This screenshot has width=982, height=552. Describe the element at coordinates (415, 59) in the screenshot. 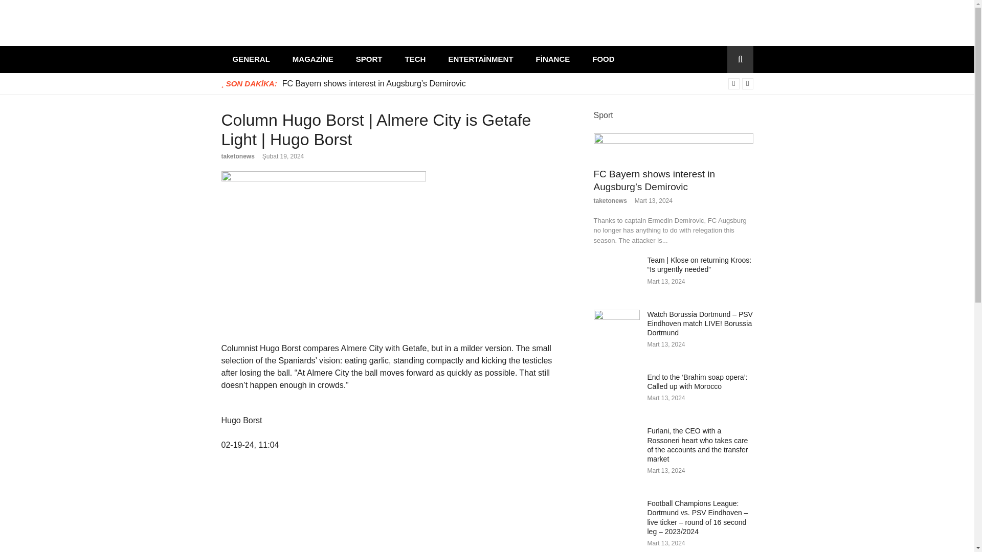

I see `TECH` at that location.